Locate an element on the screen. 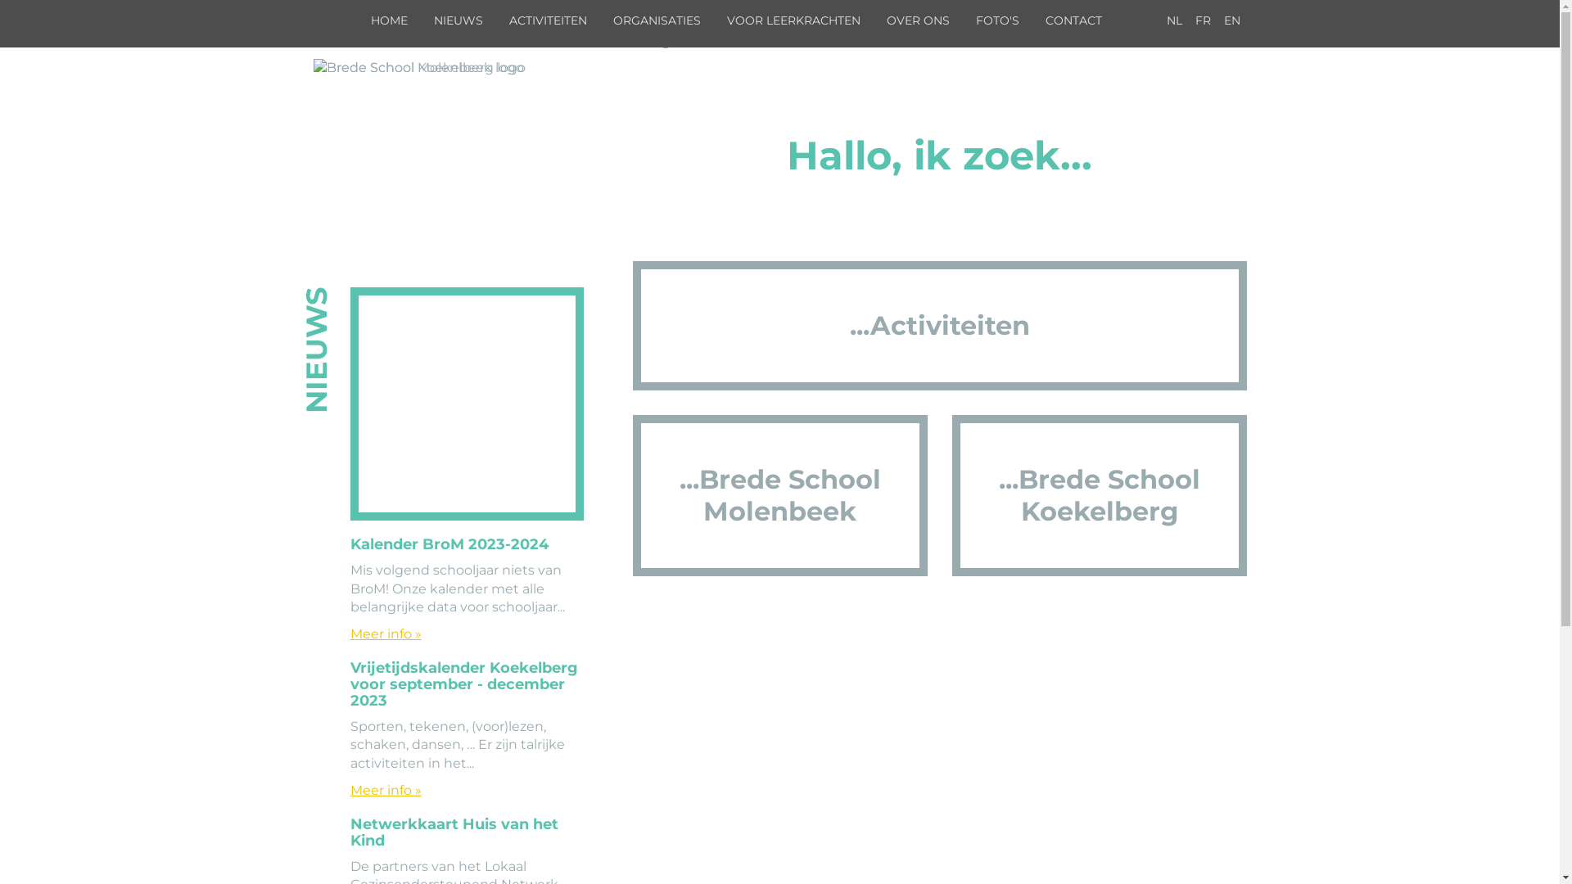  FOTO'S is located at coordinates (997, 20).